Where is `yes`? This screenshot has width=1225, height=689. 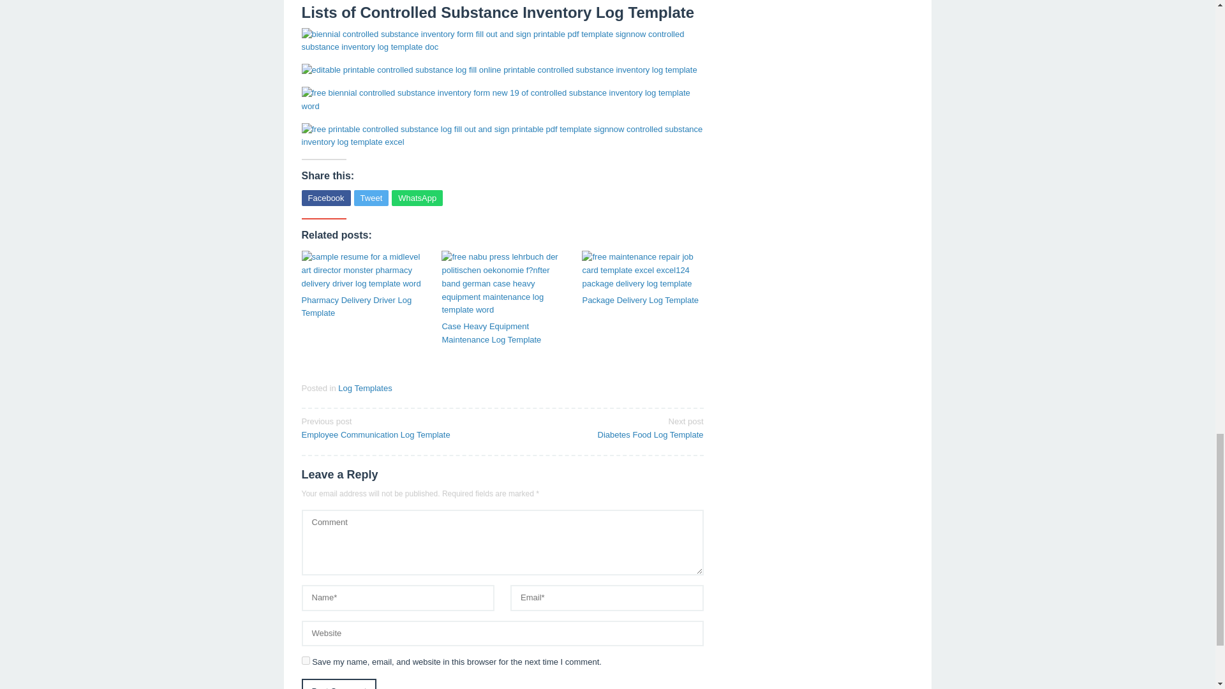
yes is located at coordinates (305, 661).